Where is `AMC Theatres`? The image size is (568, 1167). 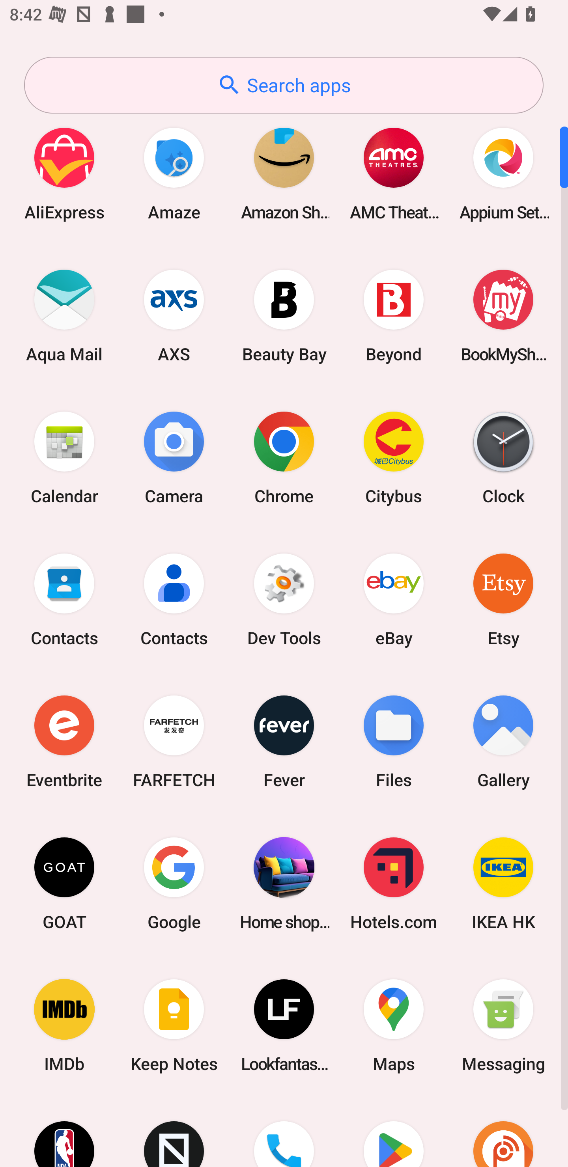
AMC Theatres is located at coordinates (394, 173).